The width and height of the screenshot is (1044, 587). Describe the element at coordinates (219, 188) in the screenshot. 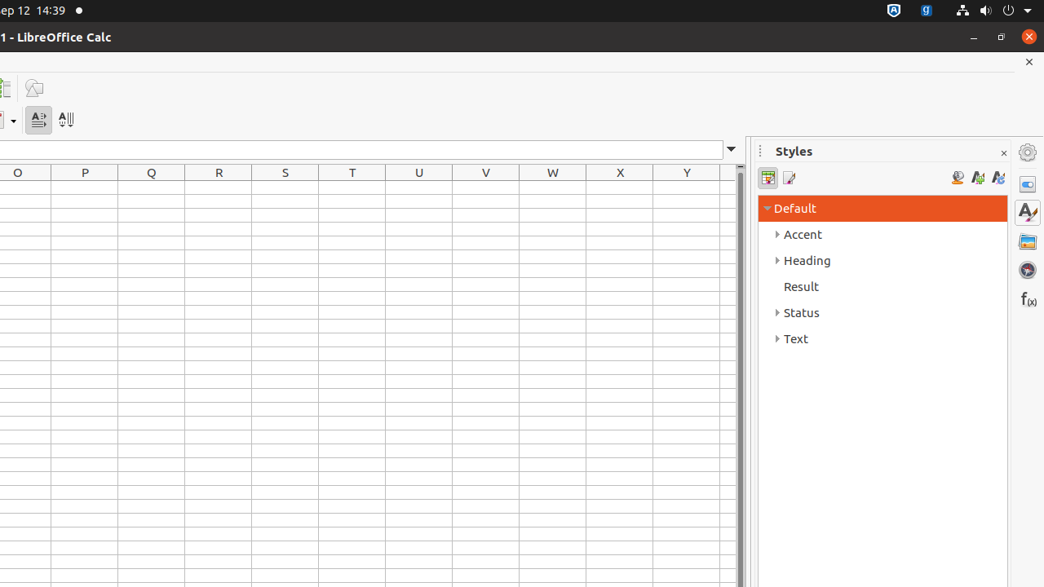

I see `R1` at that location.